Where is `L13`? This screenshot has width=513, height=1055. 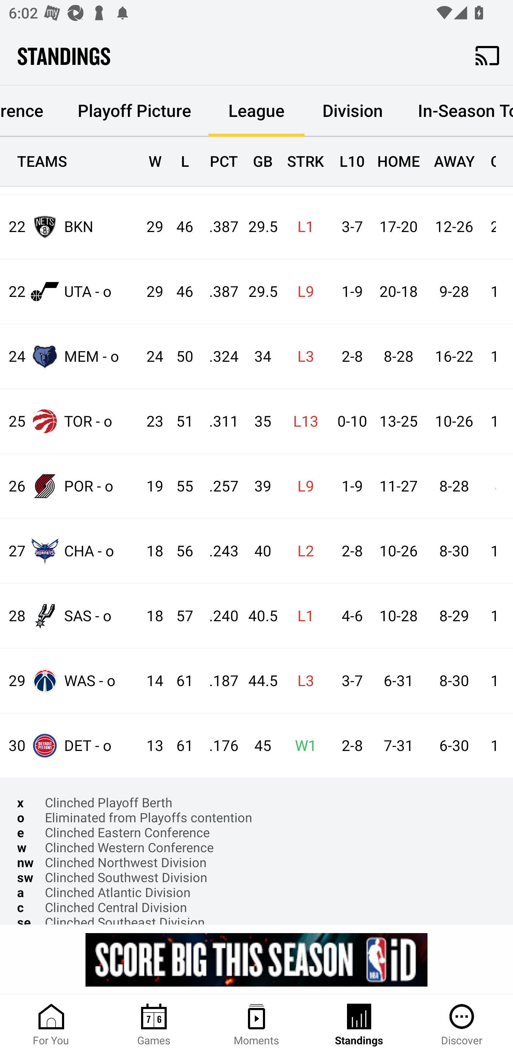 L13 is located at coordinates (302, 421).